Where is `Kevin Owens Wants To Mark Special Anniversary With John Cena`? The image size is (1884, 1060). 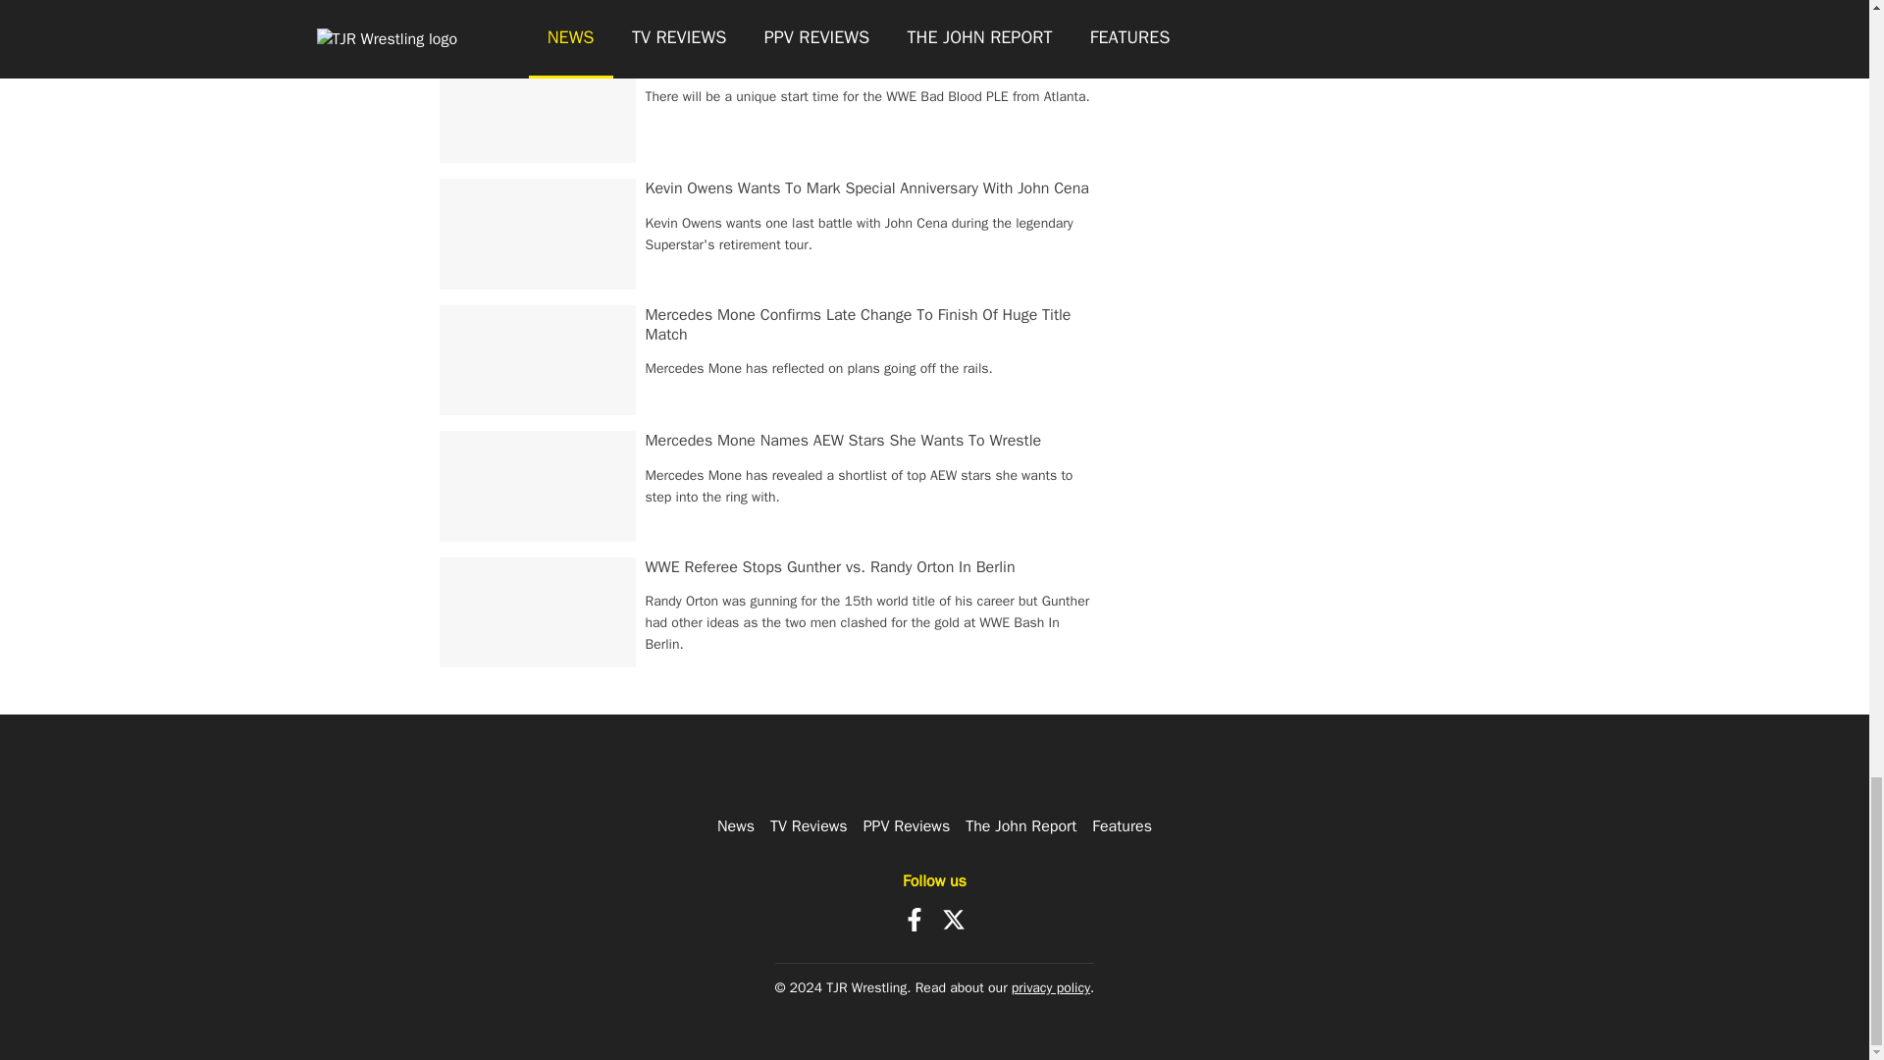
Kevin Owens Wants To Mark Special Anniversary With John Cena is located at coordinates (867, 188).